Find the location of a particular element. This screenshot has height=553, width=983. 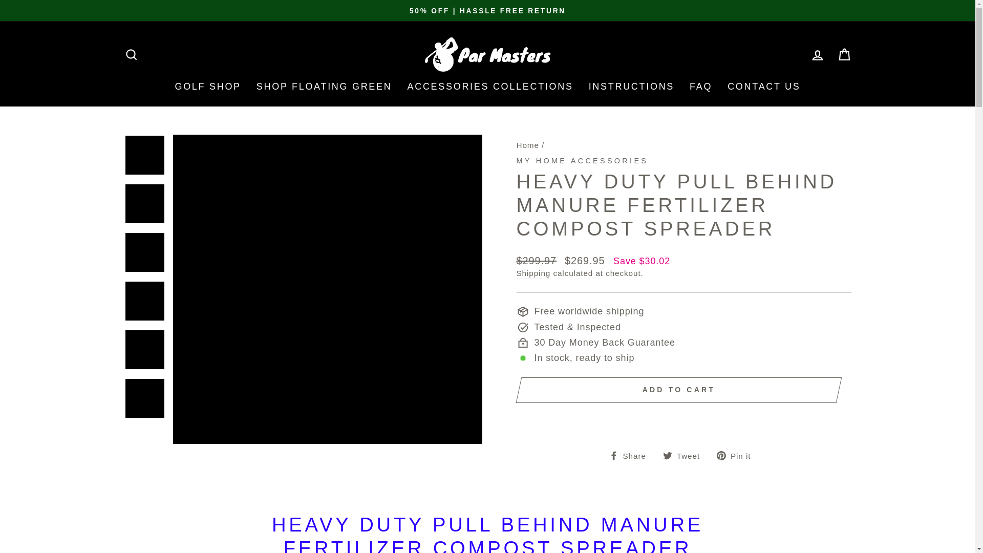

Share on Facebook is located at coordinates (631, 455).